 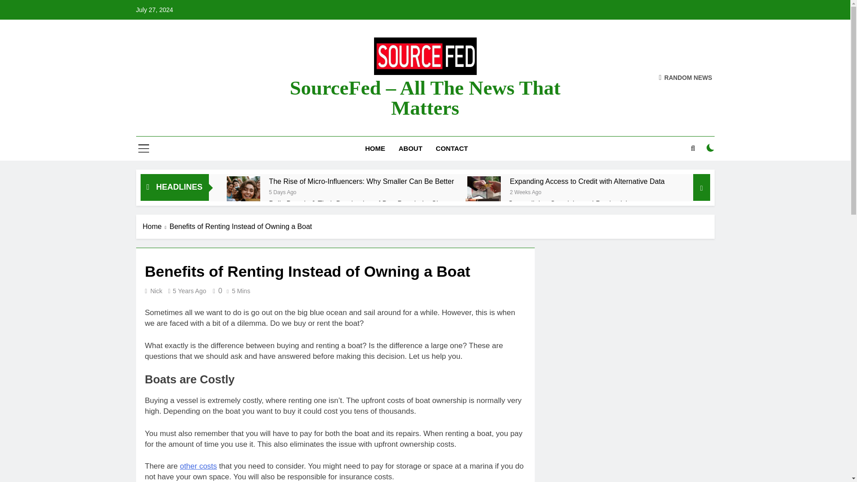 I want to click on RANDOM NEWS, so click(x=686, y=78).